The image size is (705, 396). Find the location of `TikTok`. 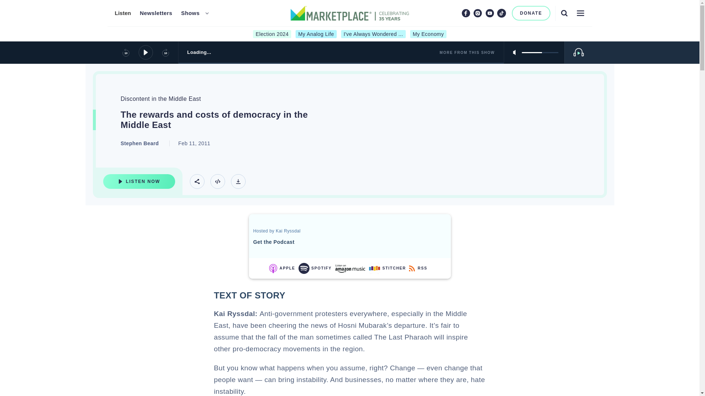

TikTok is located at coordinates (502, 13).